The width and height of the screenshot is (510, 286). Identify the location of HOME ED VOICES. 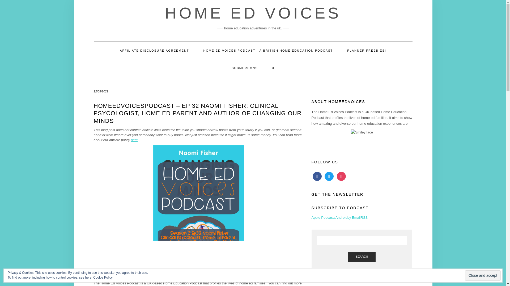
(253, 13).